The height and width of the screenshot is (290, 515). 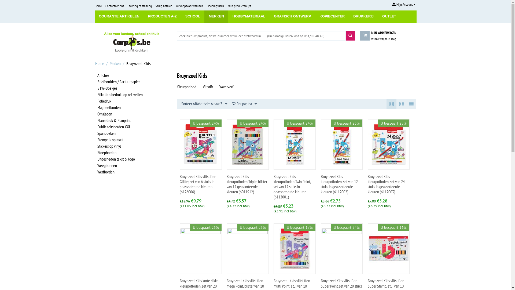 I want to click on Zoekopdracht, so click(x=350, y=36).